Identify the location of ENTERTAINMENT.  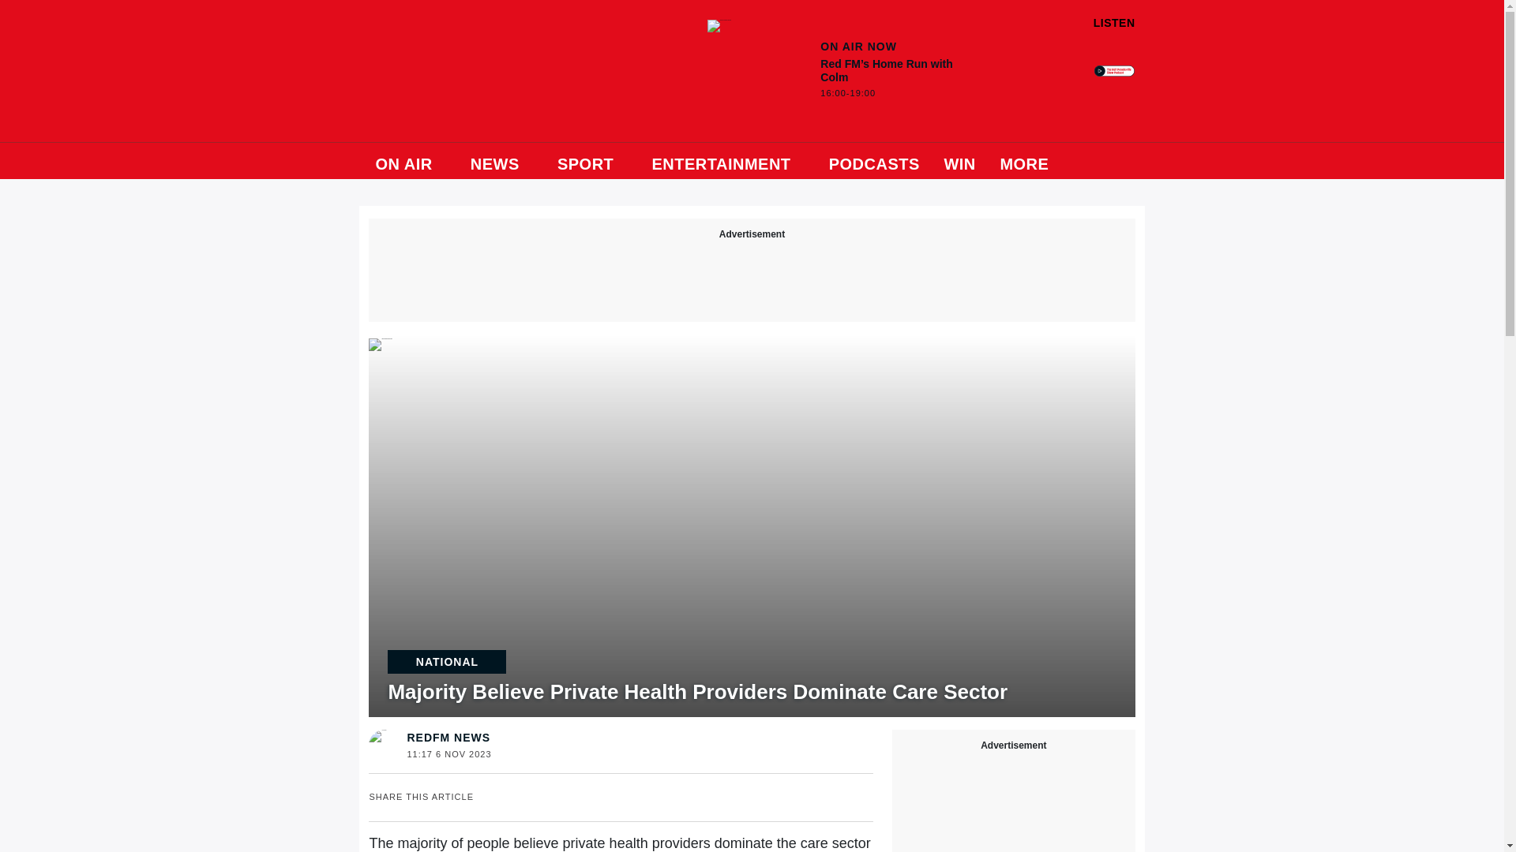
(728, 161).